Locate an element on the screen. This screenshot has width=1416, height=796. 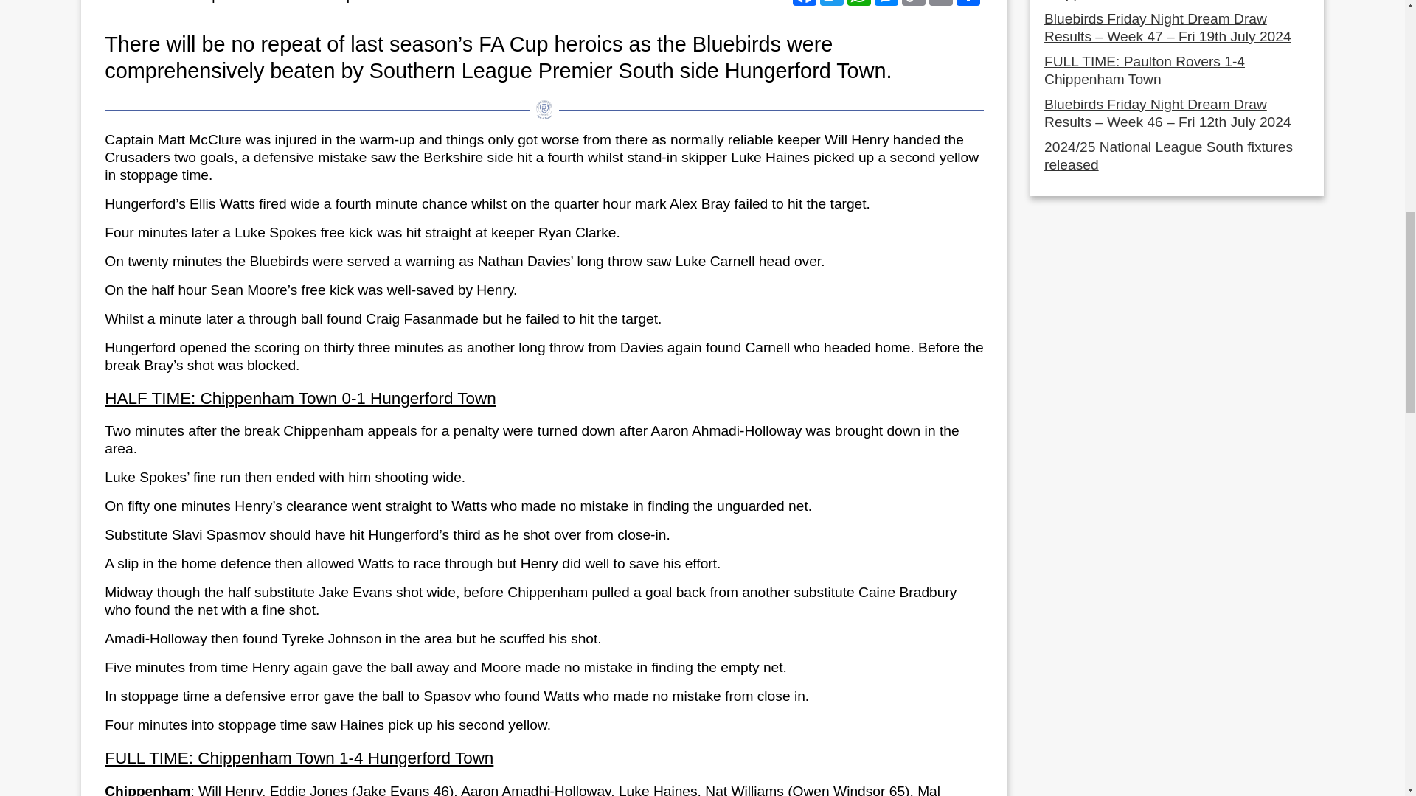
Email is located at coordinates (943, 4).